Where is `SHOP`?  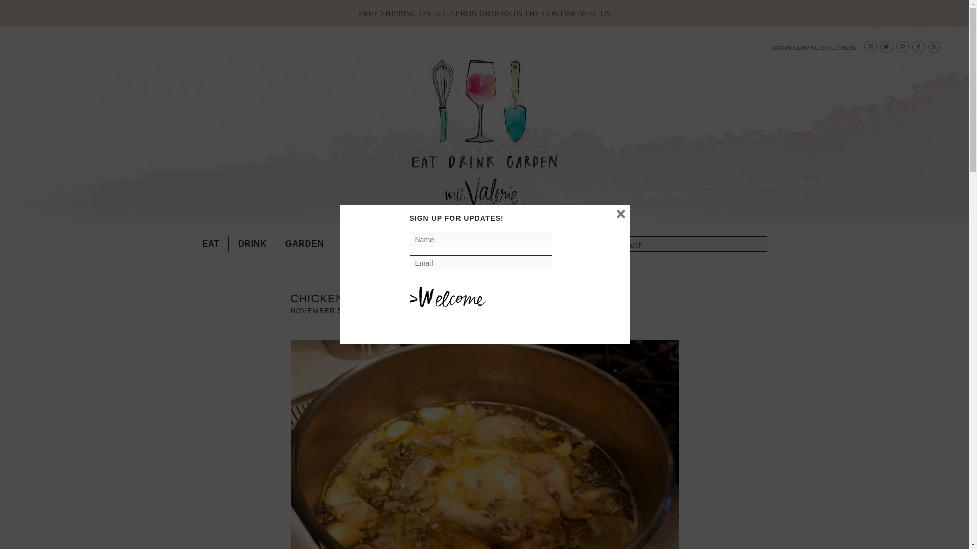
SHOP is located at coordinates (355, 244).